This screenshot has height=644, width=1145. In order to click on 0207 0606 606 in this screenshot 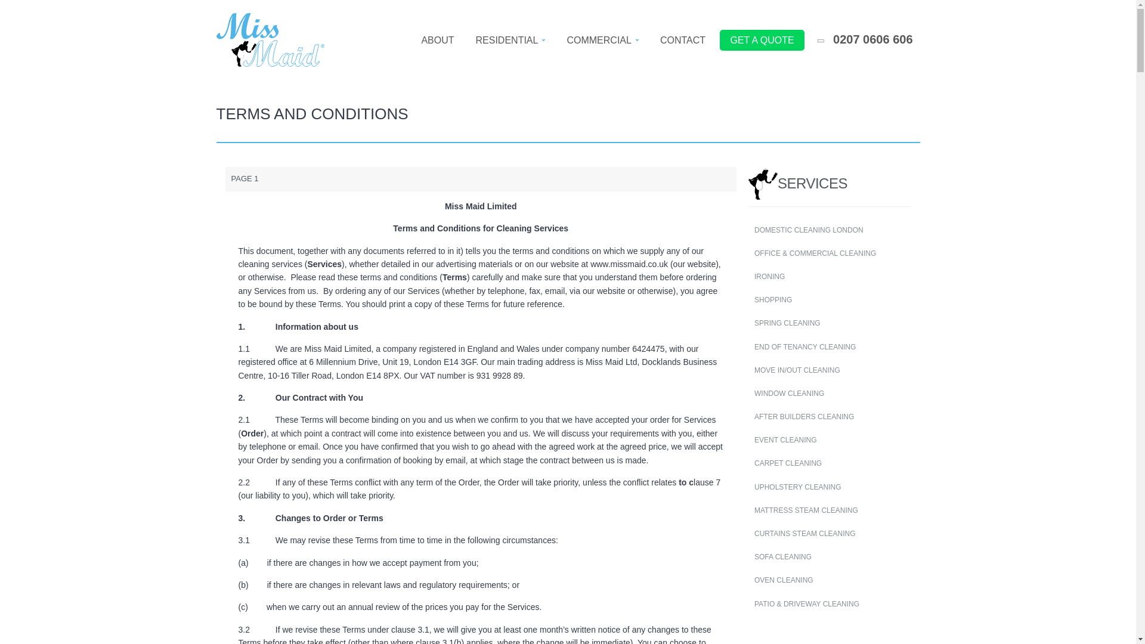, I will do `click(865, 41)`.